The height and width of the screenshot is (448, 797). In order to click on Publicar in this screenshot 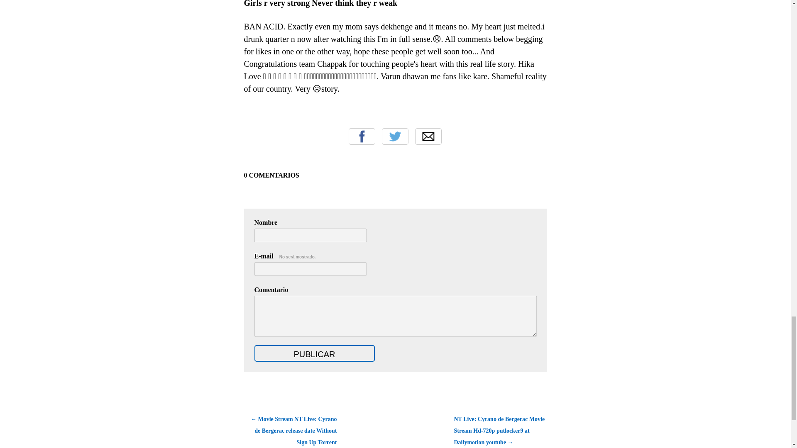, I will do `click(314, 353)`.